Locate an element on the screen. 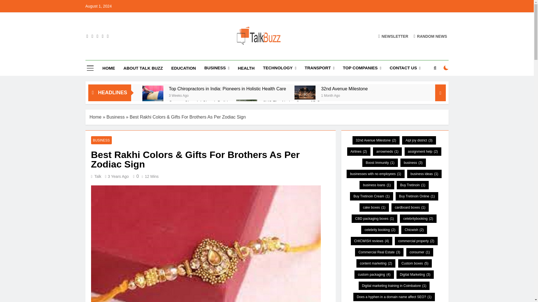 Image resolution: width=538 pixels, height=302 pixels. Top Chiropractors in India: Pioneers in Holistic Health Care is located at coordinates (228, 89).